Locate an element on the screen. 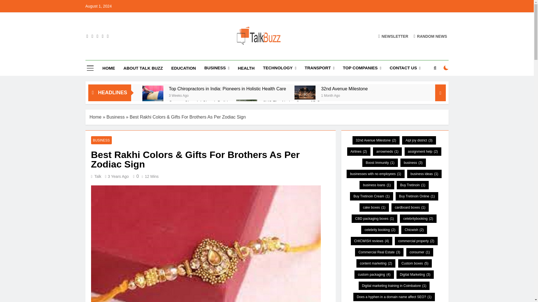 Image resolution: width=538 pixels, height=302 pixels. Top Chiropractors in India: Pioneers in Holistic Health Care is located at coordinates (228, 89).